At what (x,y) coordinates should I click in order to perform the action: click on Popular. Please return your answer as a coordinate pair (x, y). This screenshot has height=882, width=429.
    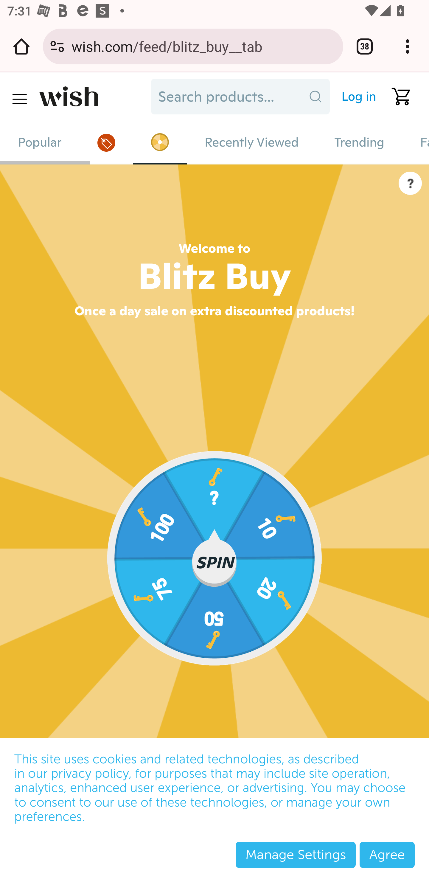
    Looking at the image, I should click on (40, 142).